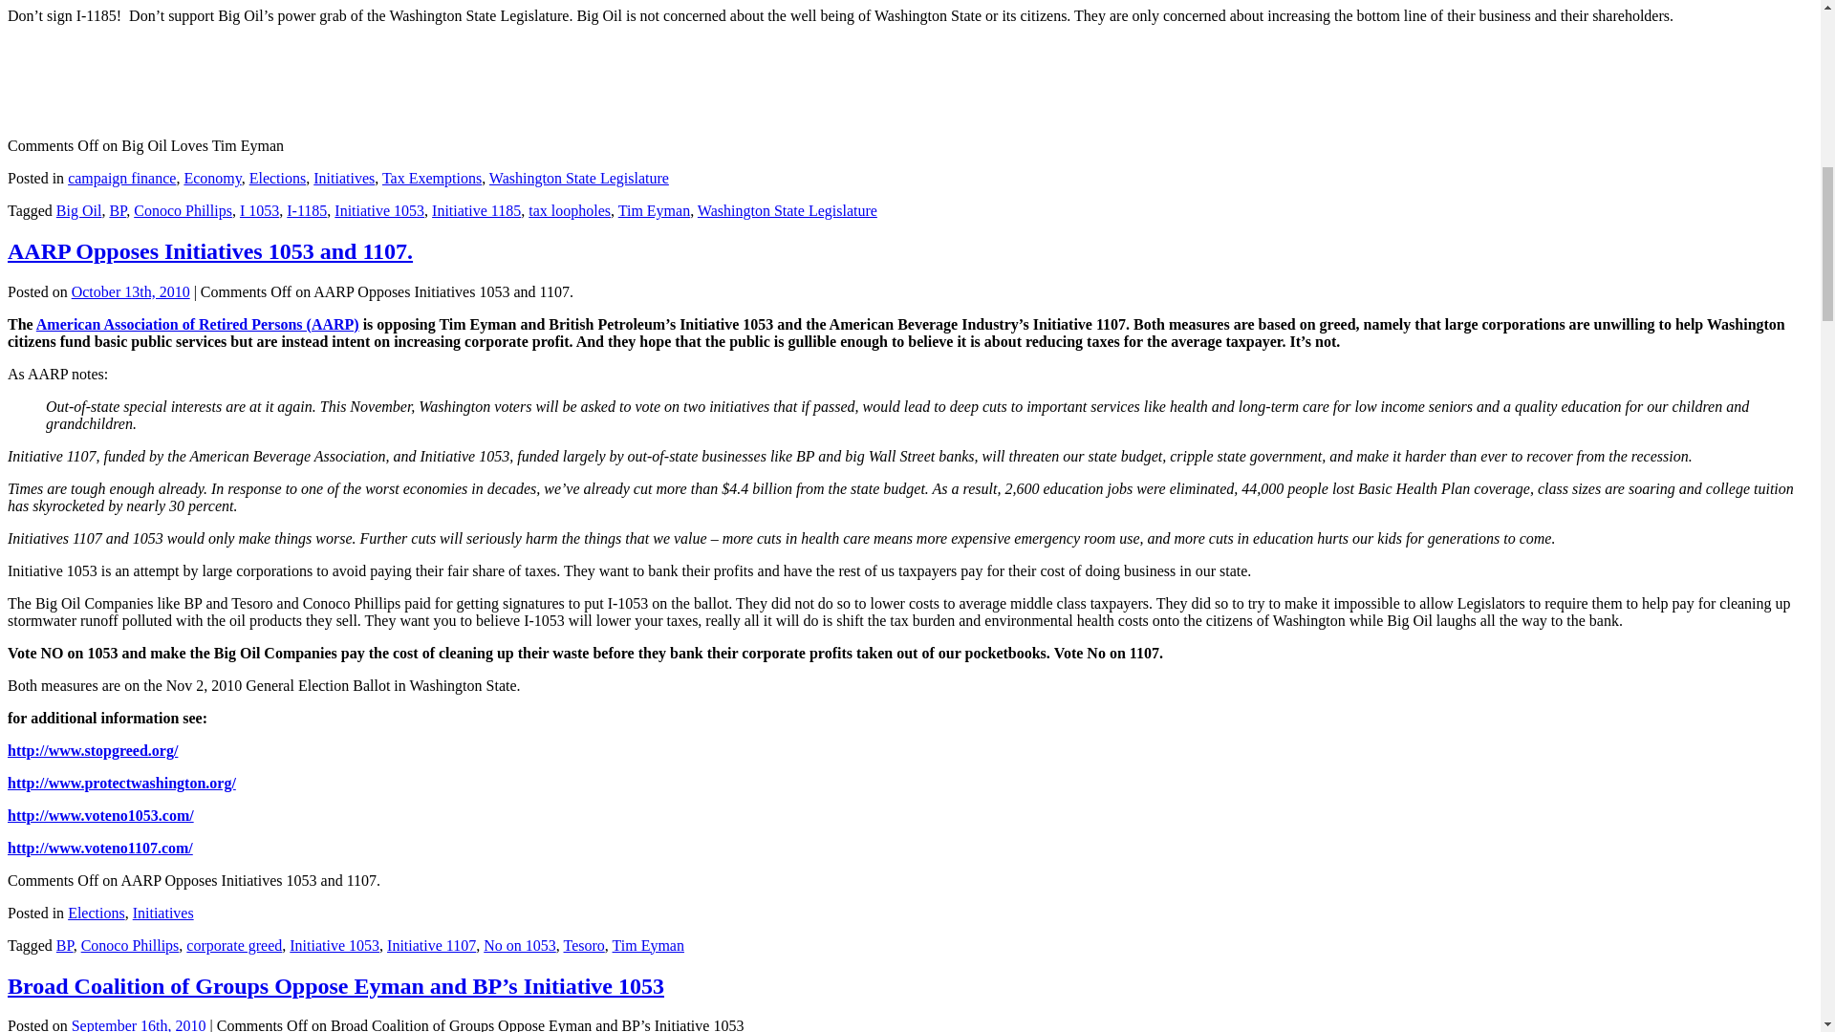 The width and height of the screenshot is (1835, 1032). Describe the element at coordinates (183, 210) in the screenshot. I see `Conoco Phillips` at that location.